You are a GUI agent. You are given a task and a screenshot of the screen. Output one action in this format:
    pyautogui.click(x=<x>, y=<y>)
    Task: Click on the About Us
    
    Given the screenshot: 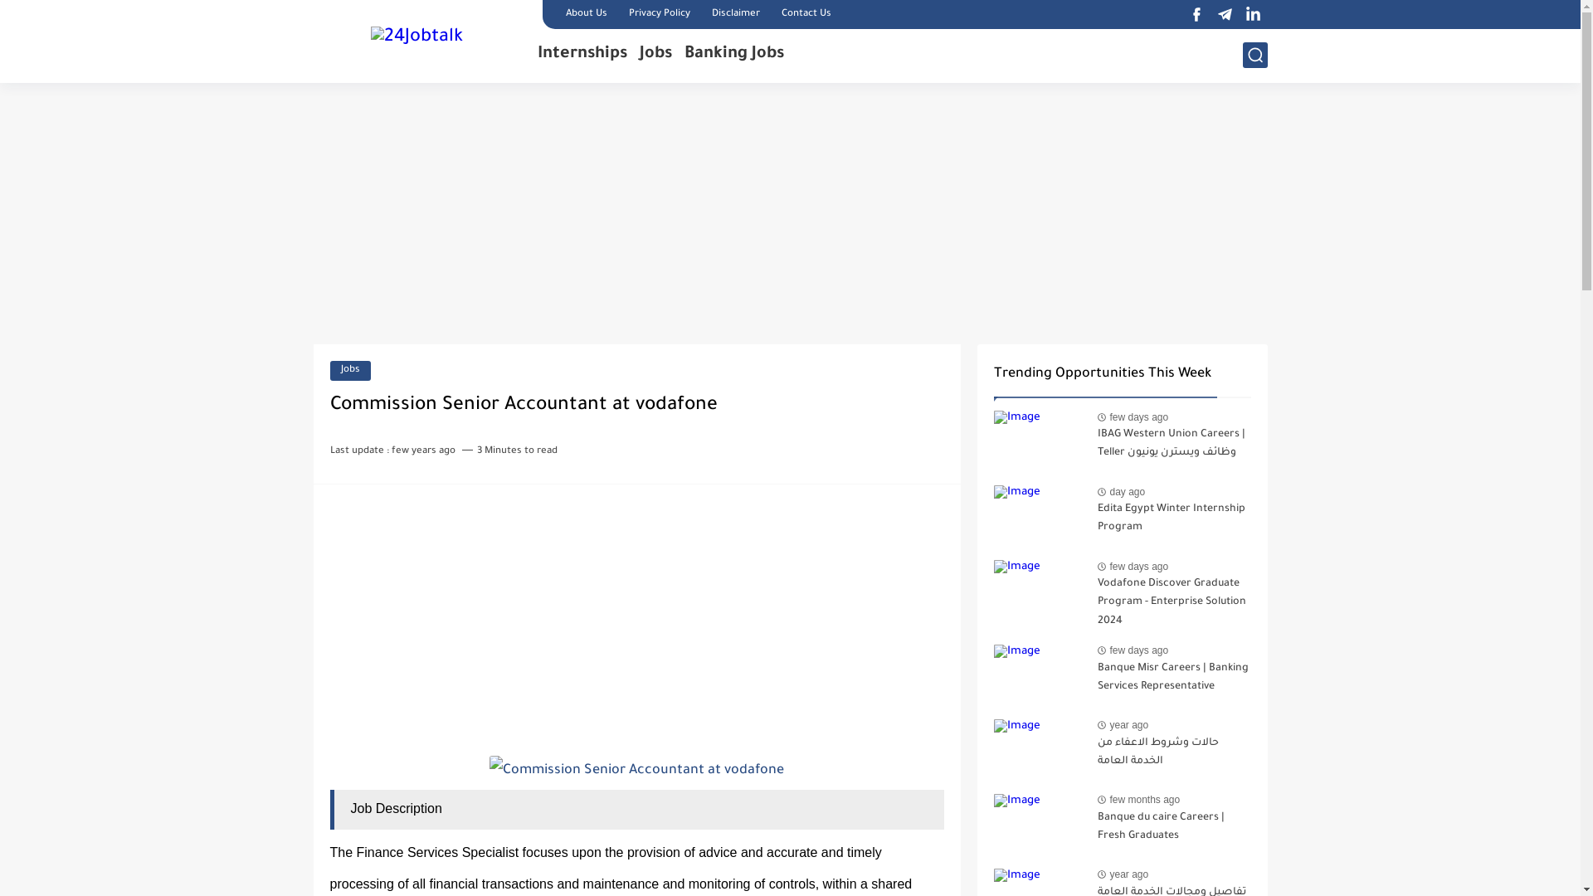 What is the action you would take?
    pyautogui.click(x=587, y=14)
    